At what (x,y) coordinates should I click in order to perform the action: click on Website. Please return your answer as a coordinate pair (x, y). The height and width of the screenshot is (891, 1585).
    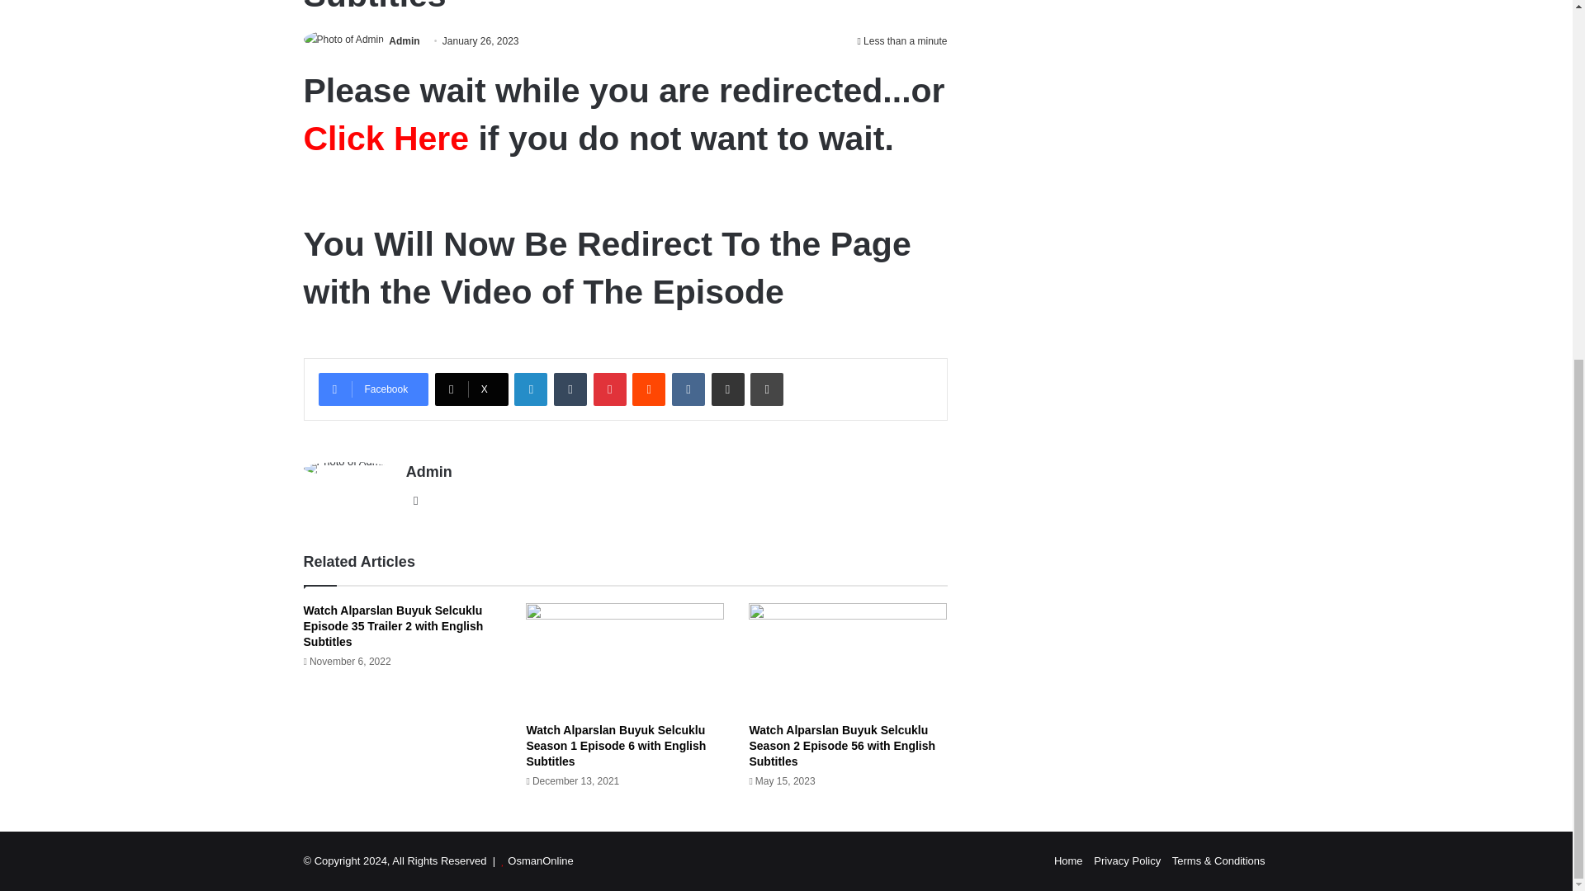
    Looking at the image, I should click on (416, 500).